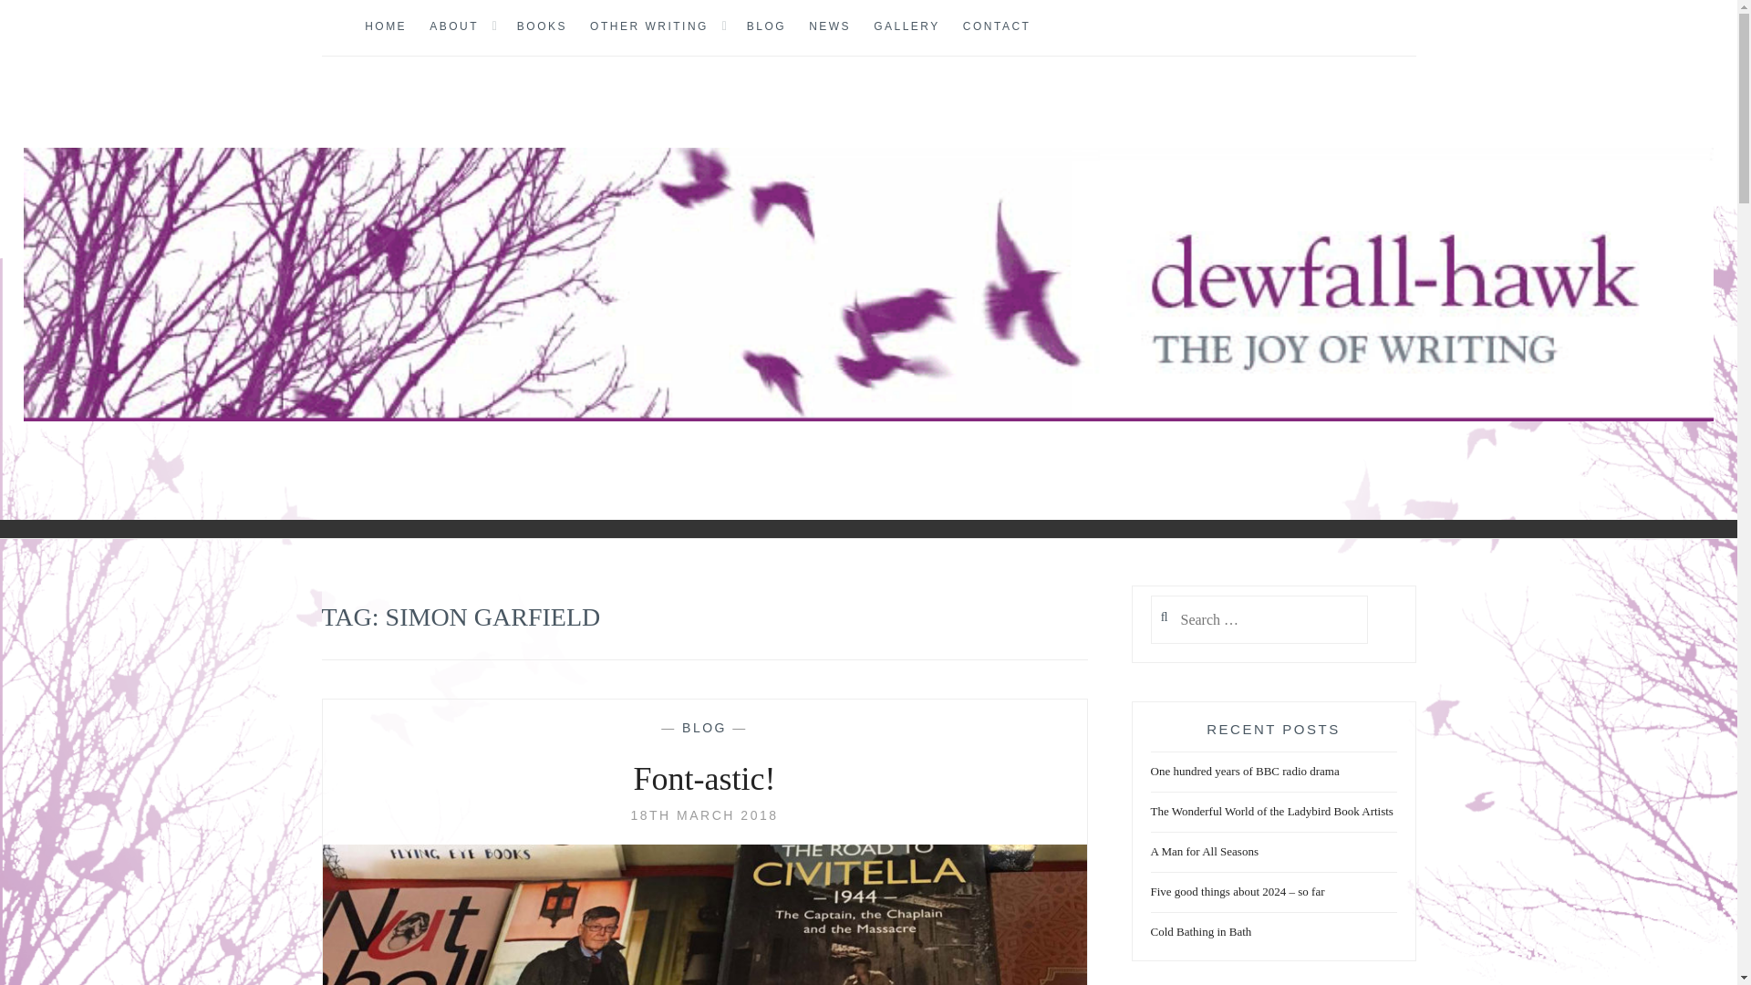  Describe the element at coordinates (1244, 772) in the screenshot. I see `One hundred years of BBC radio drama` at that location.